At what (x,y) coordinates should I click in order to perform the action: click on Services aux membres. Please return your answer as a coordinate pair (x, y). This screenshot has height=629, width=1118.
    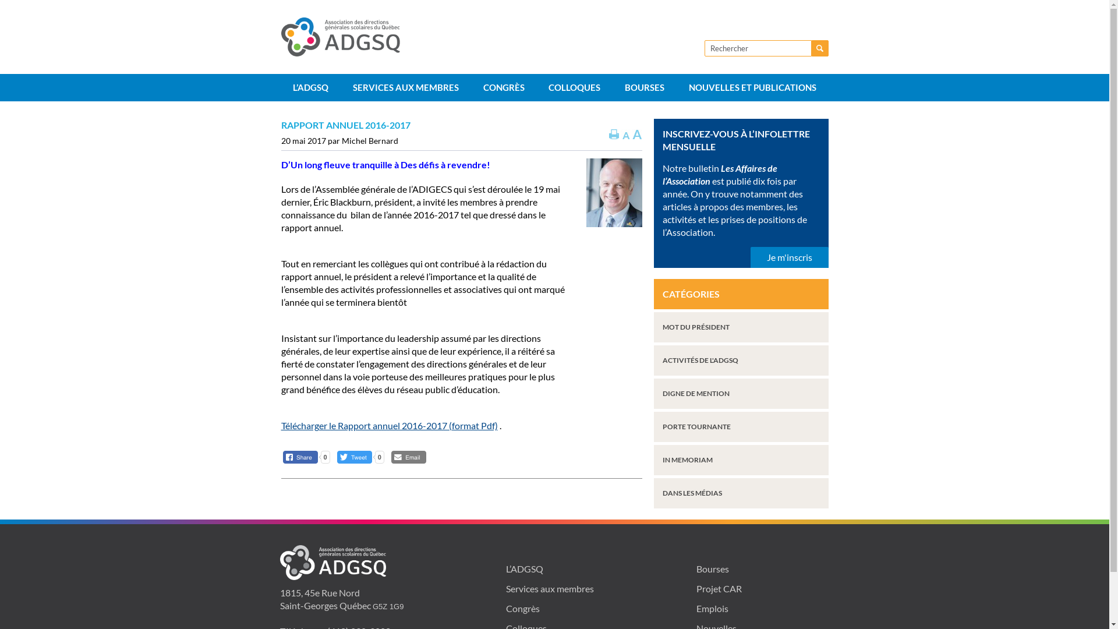
    Looking at the image, I should click on (550, 588).